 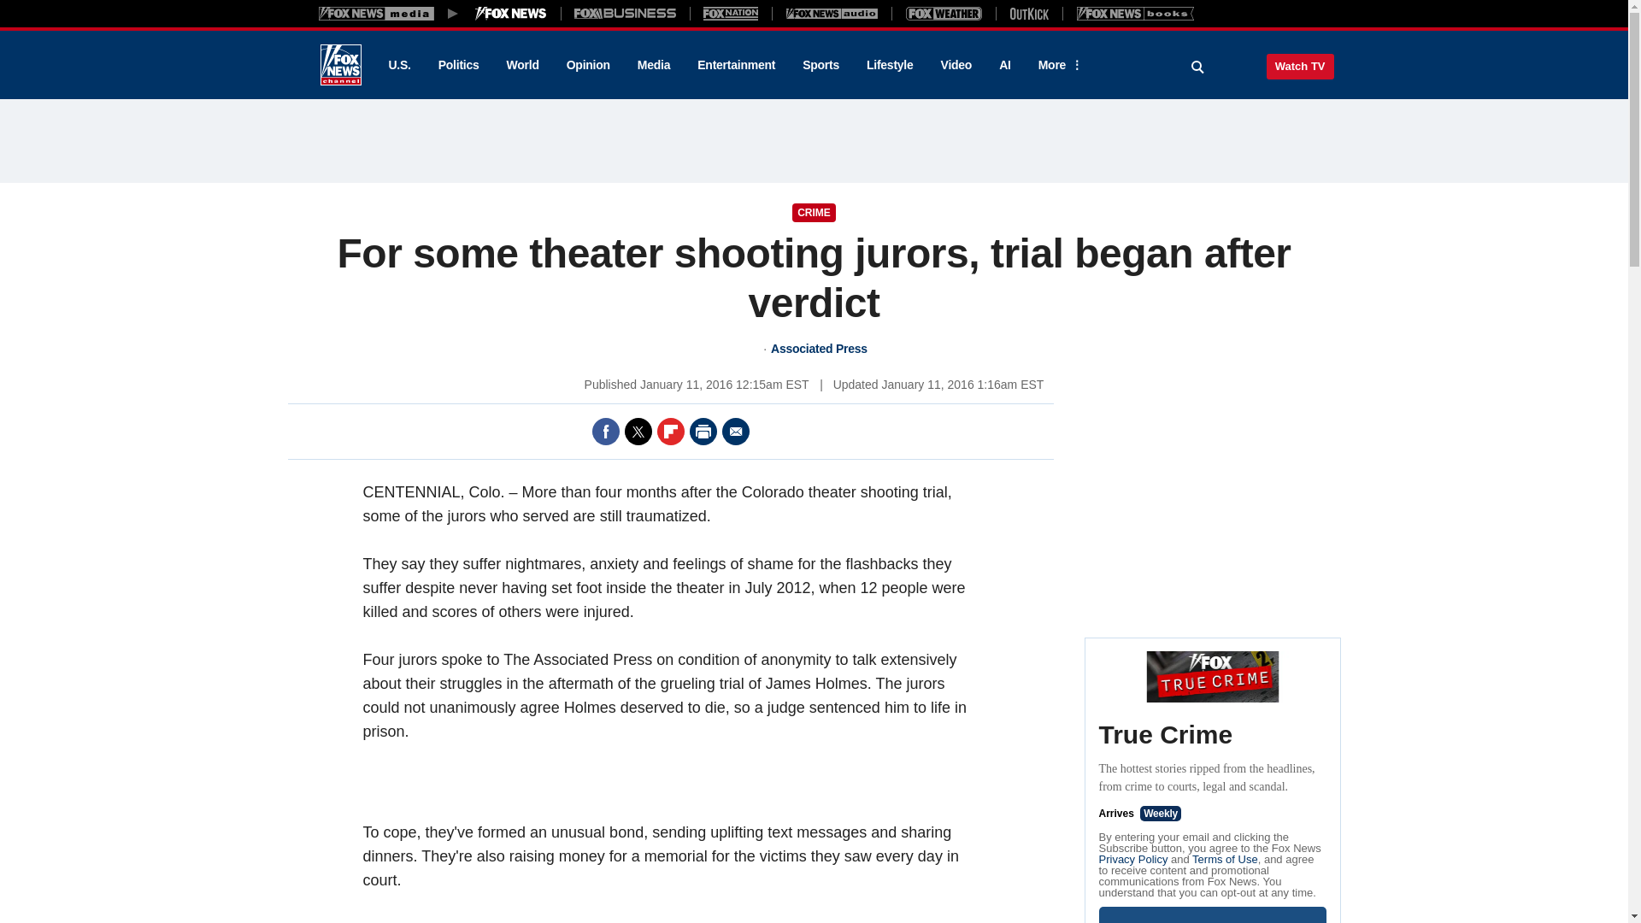 I want to click on Lifestyle, so click(x=890, y=65).